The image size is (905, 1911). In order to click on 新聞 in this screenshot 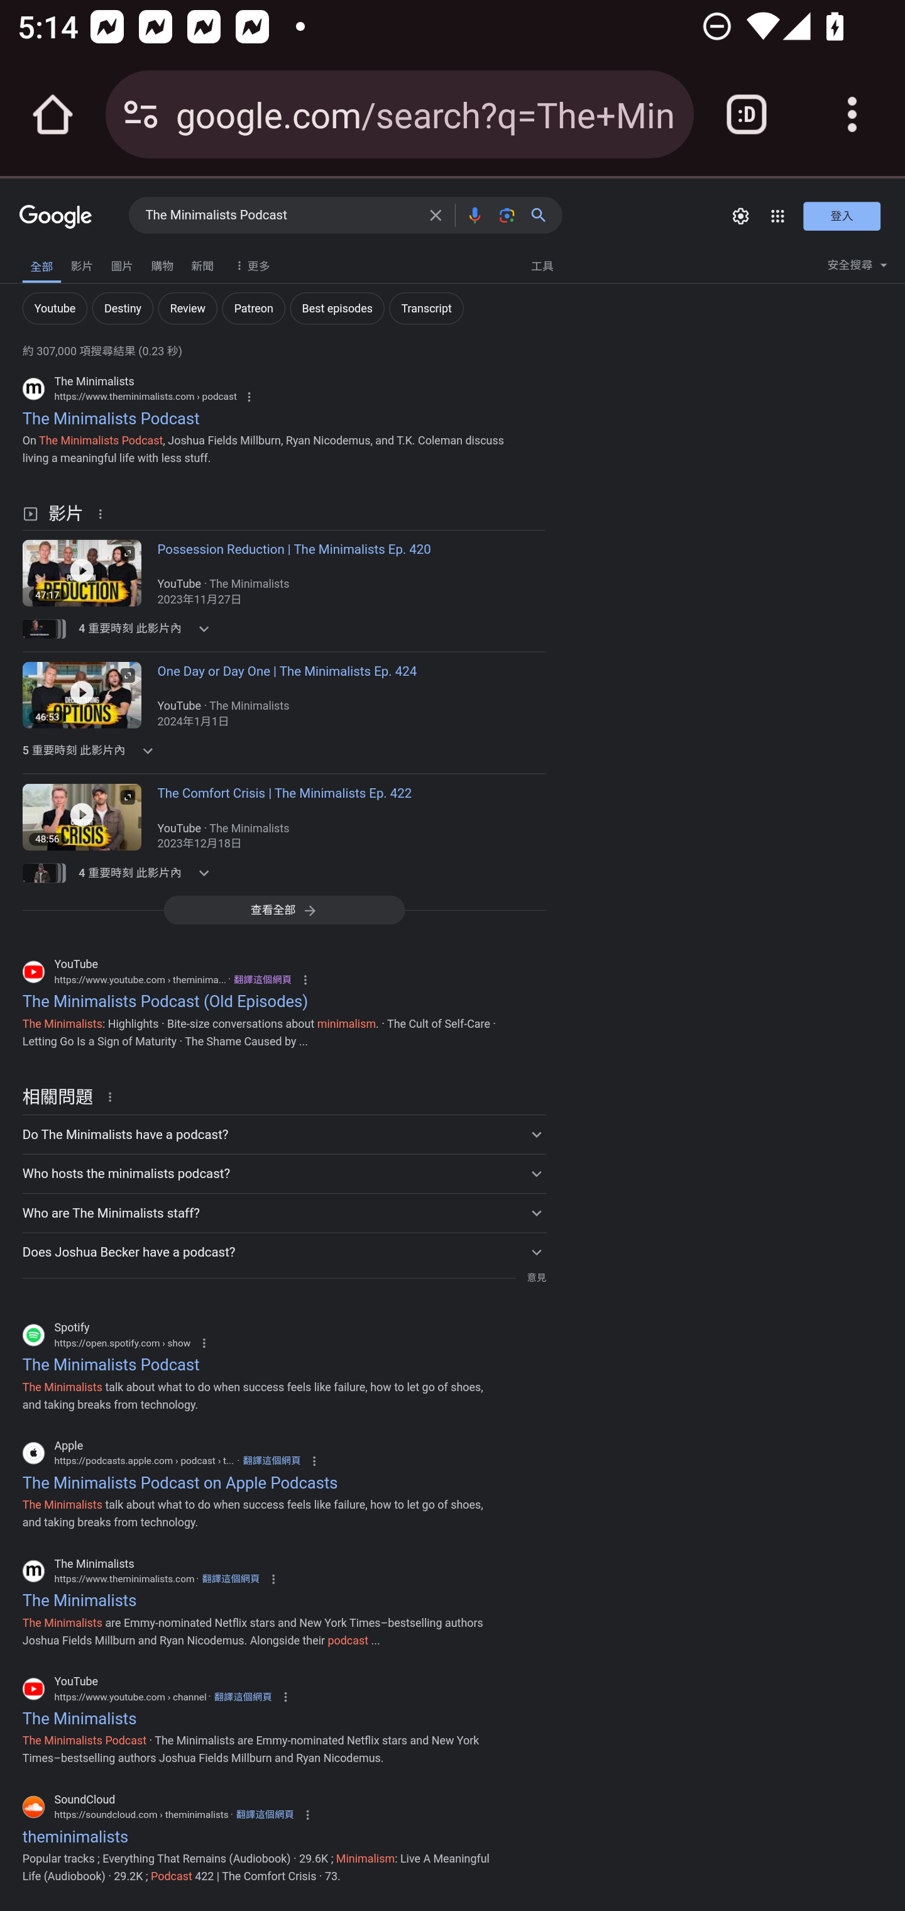, I will do `click(202, 263)`.